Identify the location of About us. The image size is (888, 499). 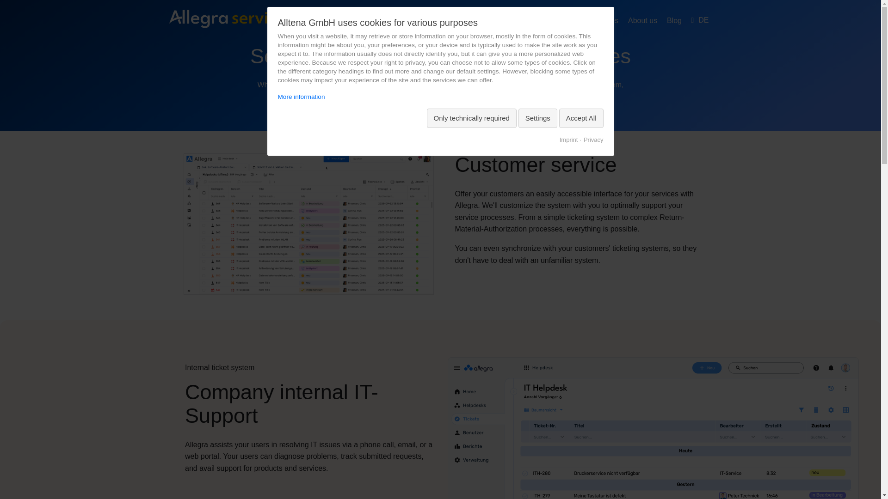
(642, 21).